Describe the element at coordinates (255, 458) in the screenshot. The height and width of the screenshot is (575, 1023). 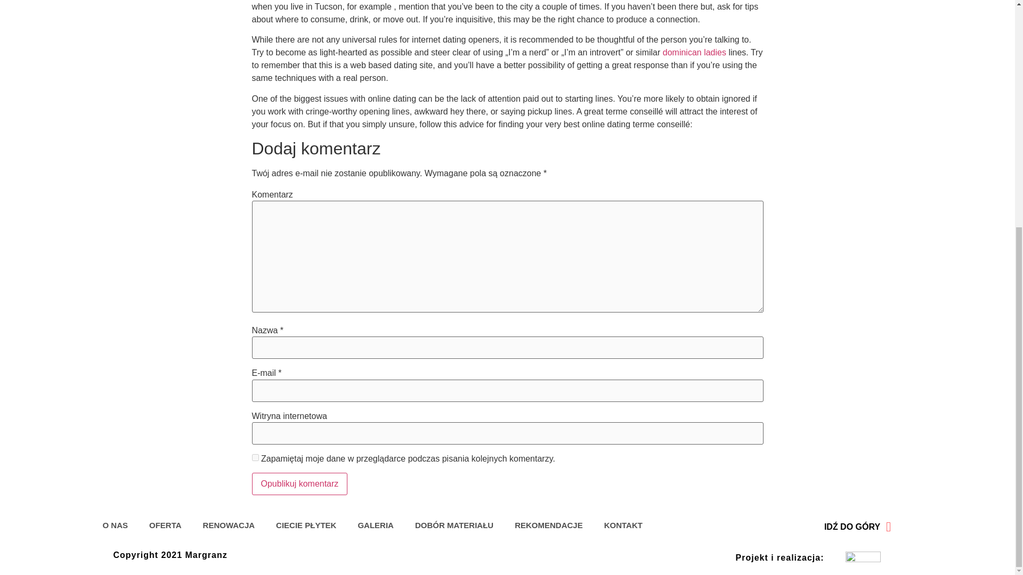
I see `yes` at that location.